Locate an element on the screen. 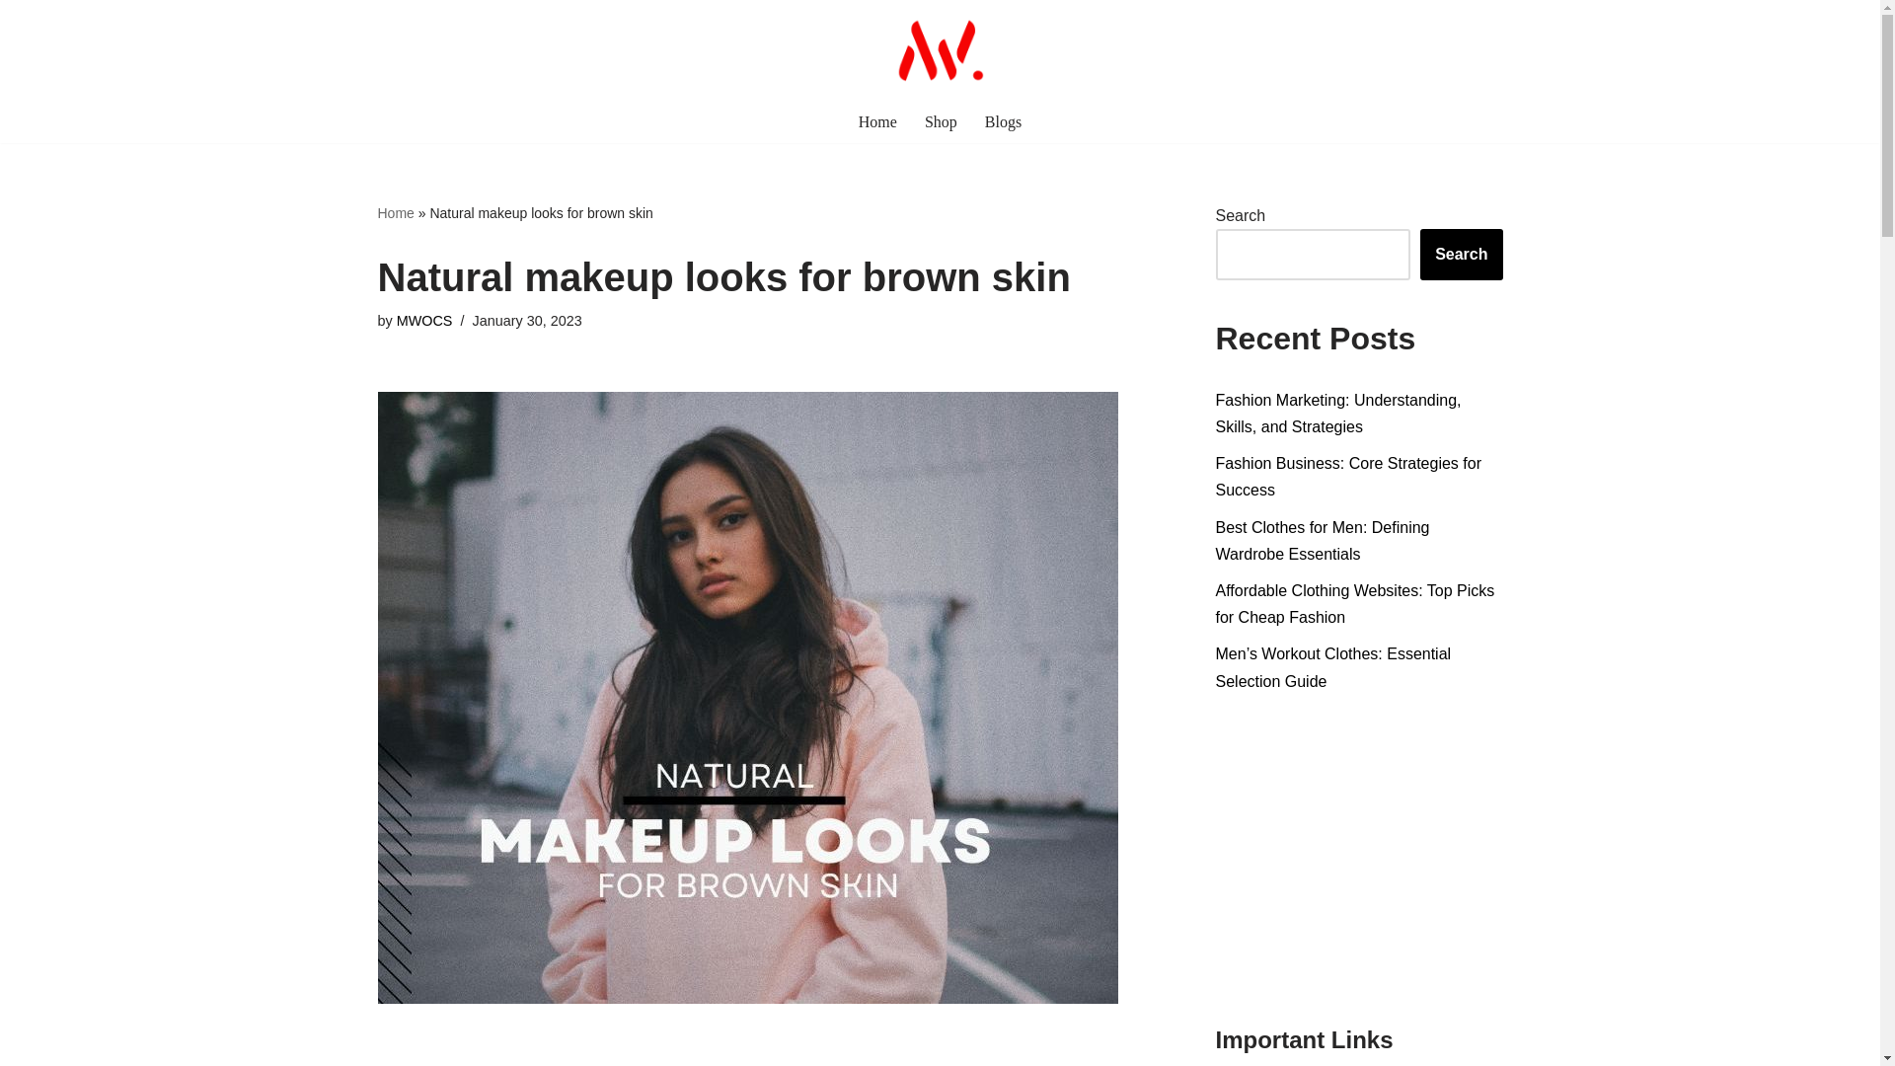  Home is located at coordinates (876, 122).